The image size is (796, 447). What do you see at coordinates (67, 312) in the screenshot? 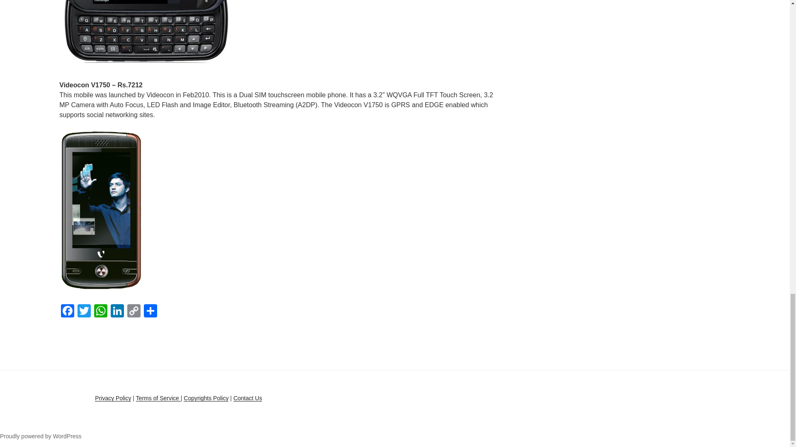
I see `Facebook` at bounding box center [67, 312].